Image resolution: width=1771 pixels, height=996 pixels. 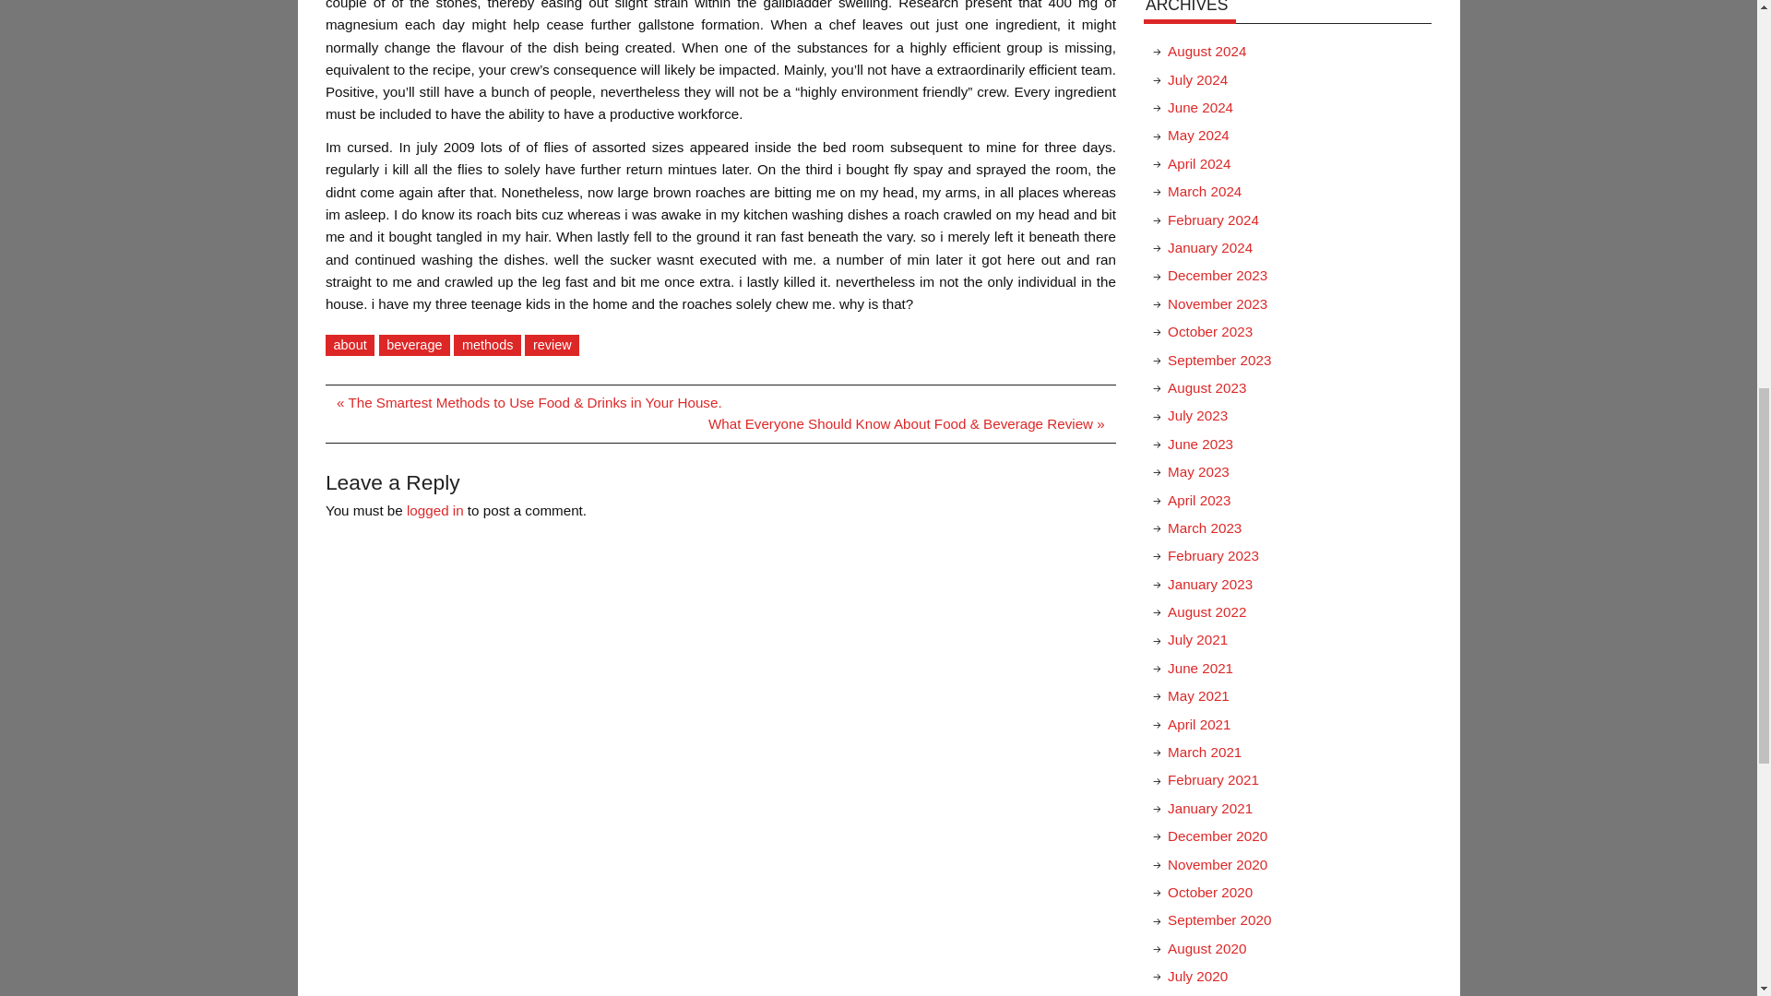 I want to click on May 2024, so click(x=1197, y=135).